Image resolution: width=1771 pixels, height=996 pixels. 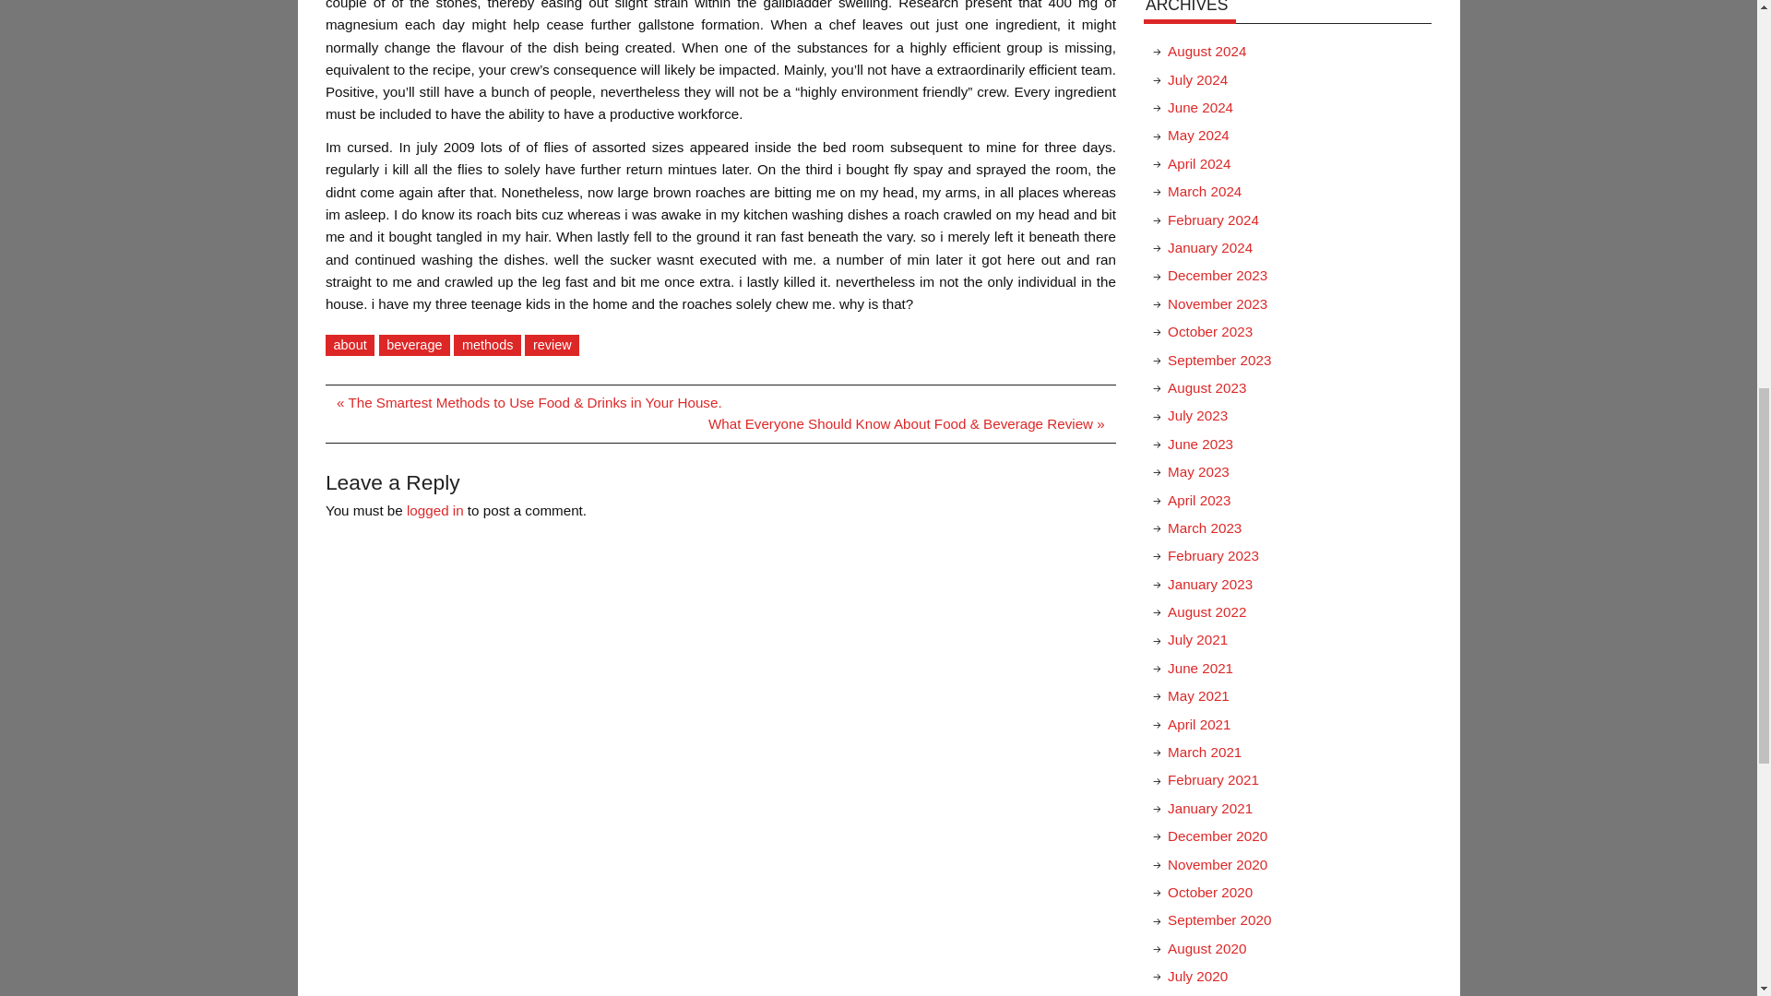 I want to click on May 2024, so click(x=1197, y=135).